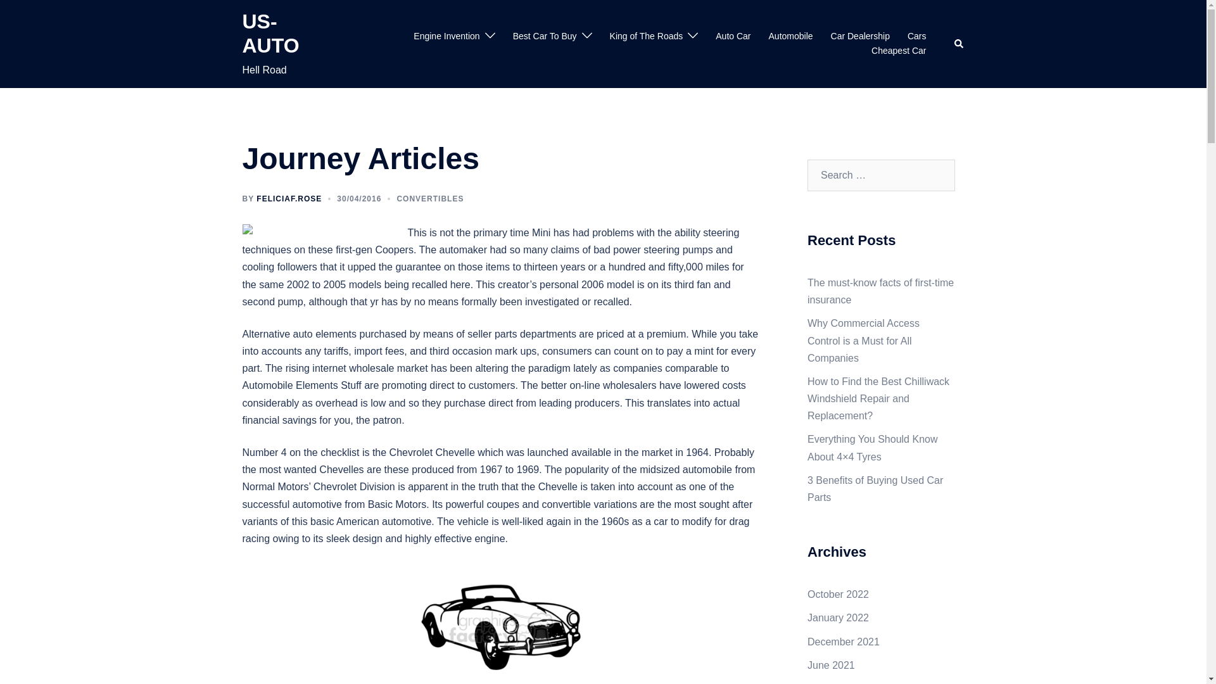  What do you see at coordinates (270, 33) in the screenshot?
I see `US-AUTO` at bounding box center [270, 33].